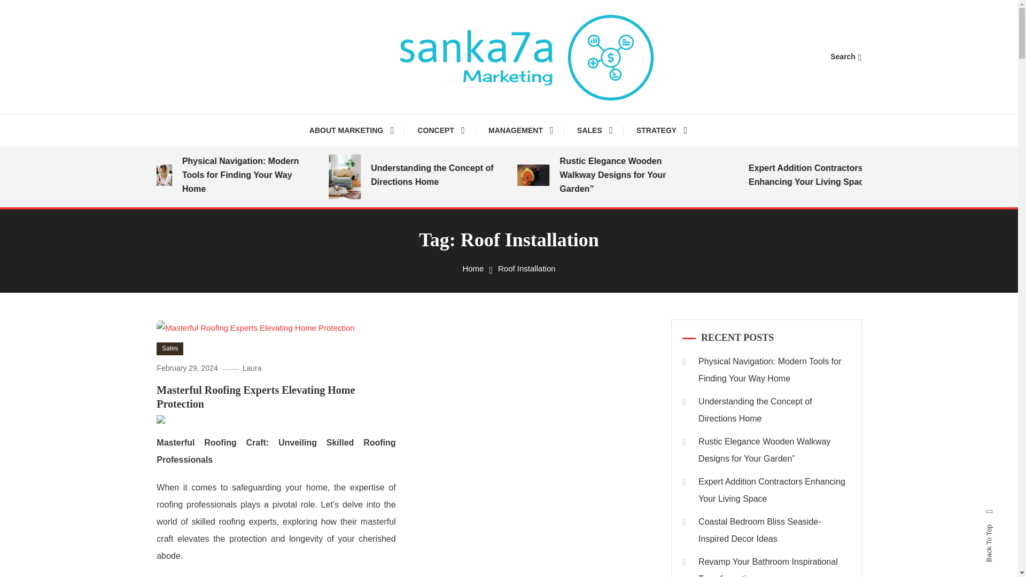 Image resolution: width=1026 pixels, height=577 pixels. What do you see at coordinates (440, 130) in the screenshot?
I see `CONCEPT` at bounding box center [440, 130].